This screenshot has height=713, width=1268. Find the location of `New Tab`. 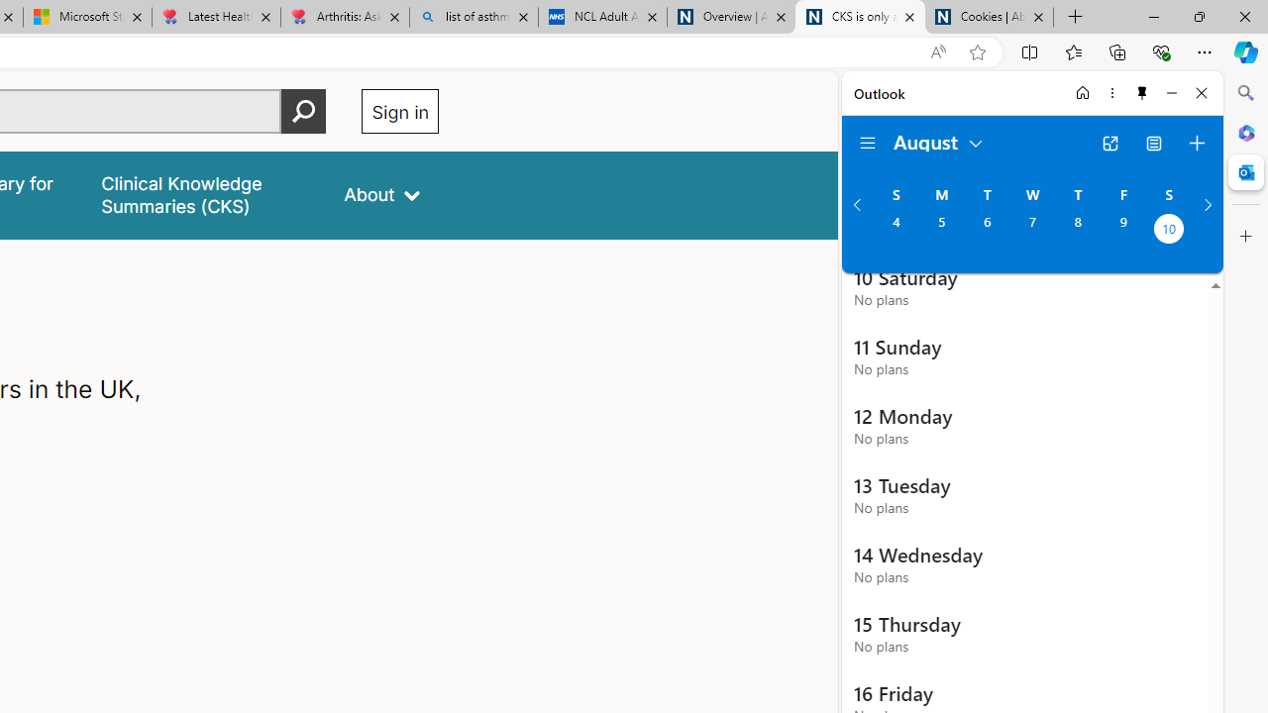

New Tab is located at coordinates (1076, 18).